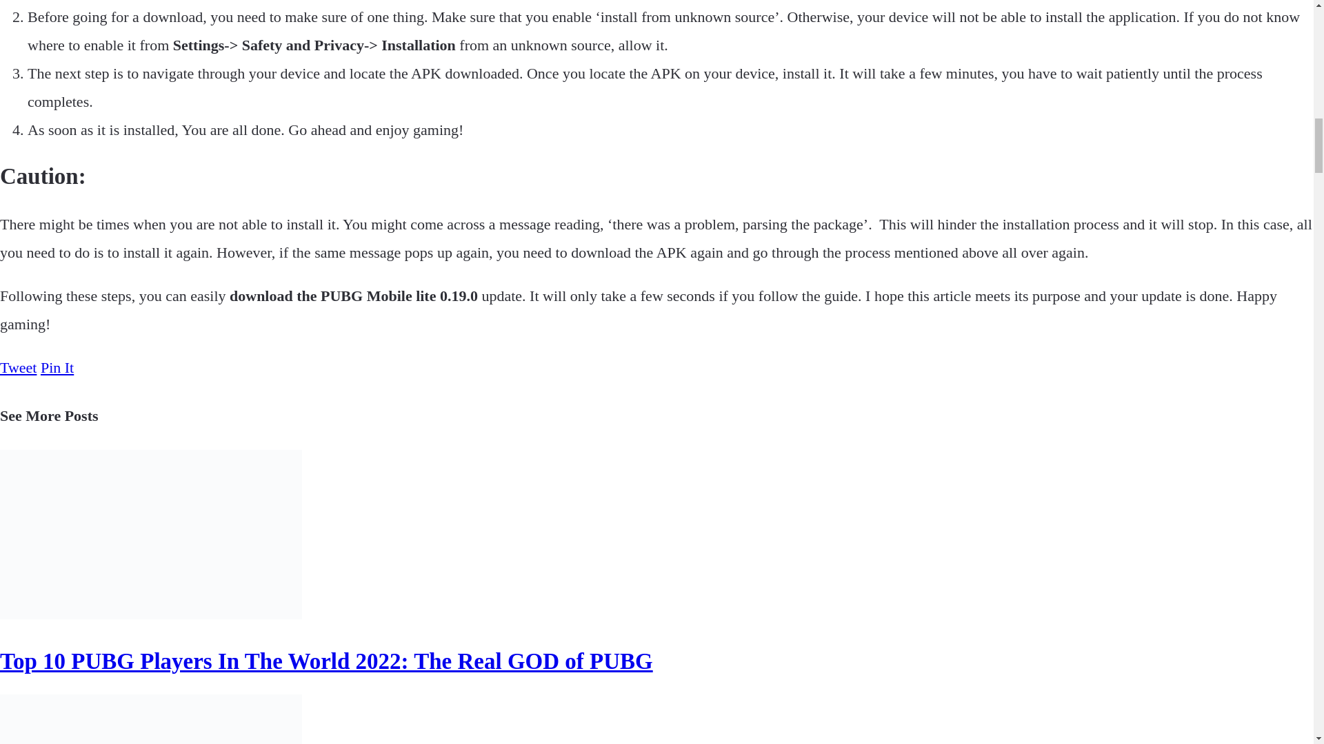 The height and width of the screenshot is (744, 1324). I want to click on Pin It, so click(57, 367).